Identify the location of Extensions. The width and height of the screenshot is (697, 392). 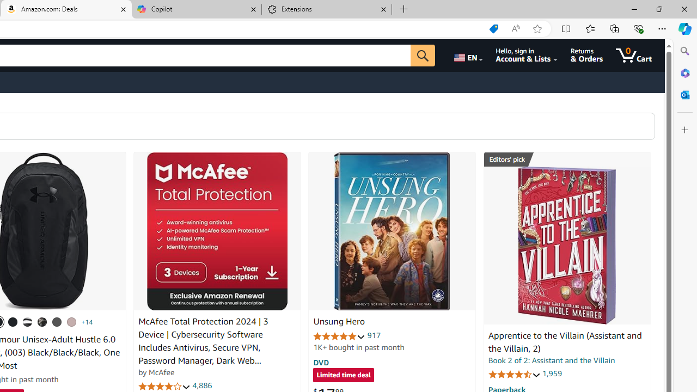
(327, 10).